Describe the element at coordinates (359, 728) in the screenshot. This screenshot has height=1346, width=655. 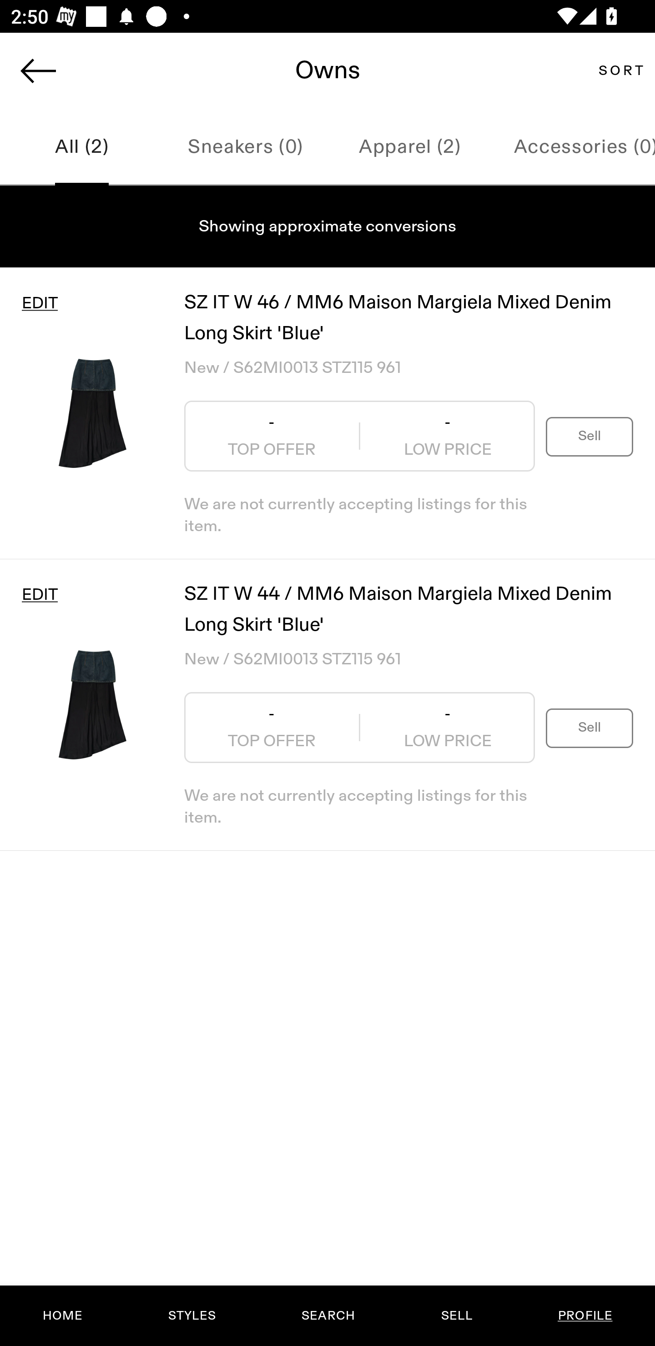
I see `- - TOP OFFER LOW PRICE` at that location.